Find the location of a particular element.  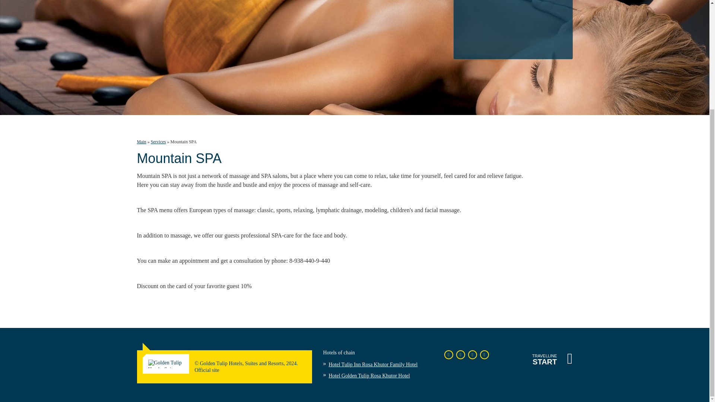

Main is located at coordinates (142, 141).